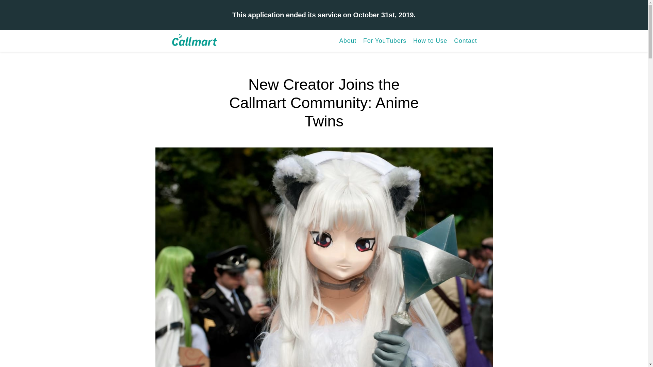  Describe the element at coordinates (430, 41) in the screenshot. I see `How to Use` at that location.